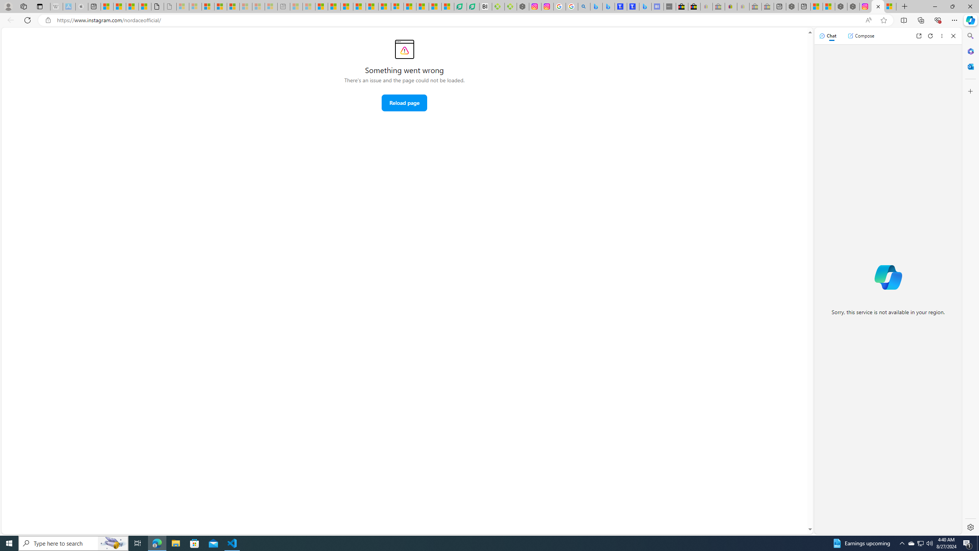 The width and height of the screenshot is (979, 551). What do you see at coordinates (768, 7) in the screenshot?
I see `Yard, Garden & Outdoor Living - Sleeping` at bounding box center [768, 7].